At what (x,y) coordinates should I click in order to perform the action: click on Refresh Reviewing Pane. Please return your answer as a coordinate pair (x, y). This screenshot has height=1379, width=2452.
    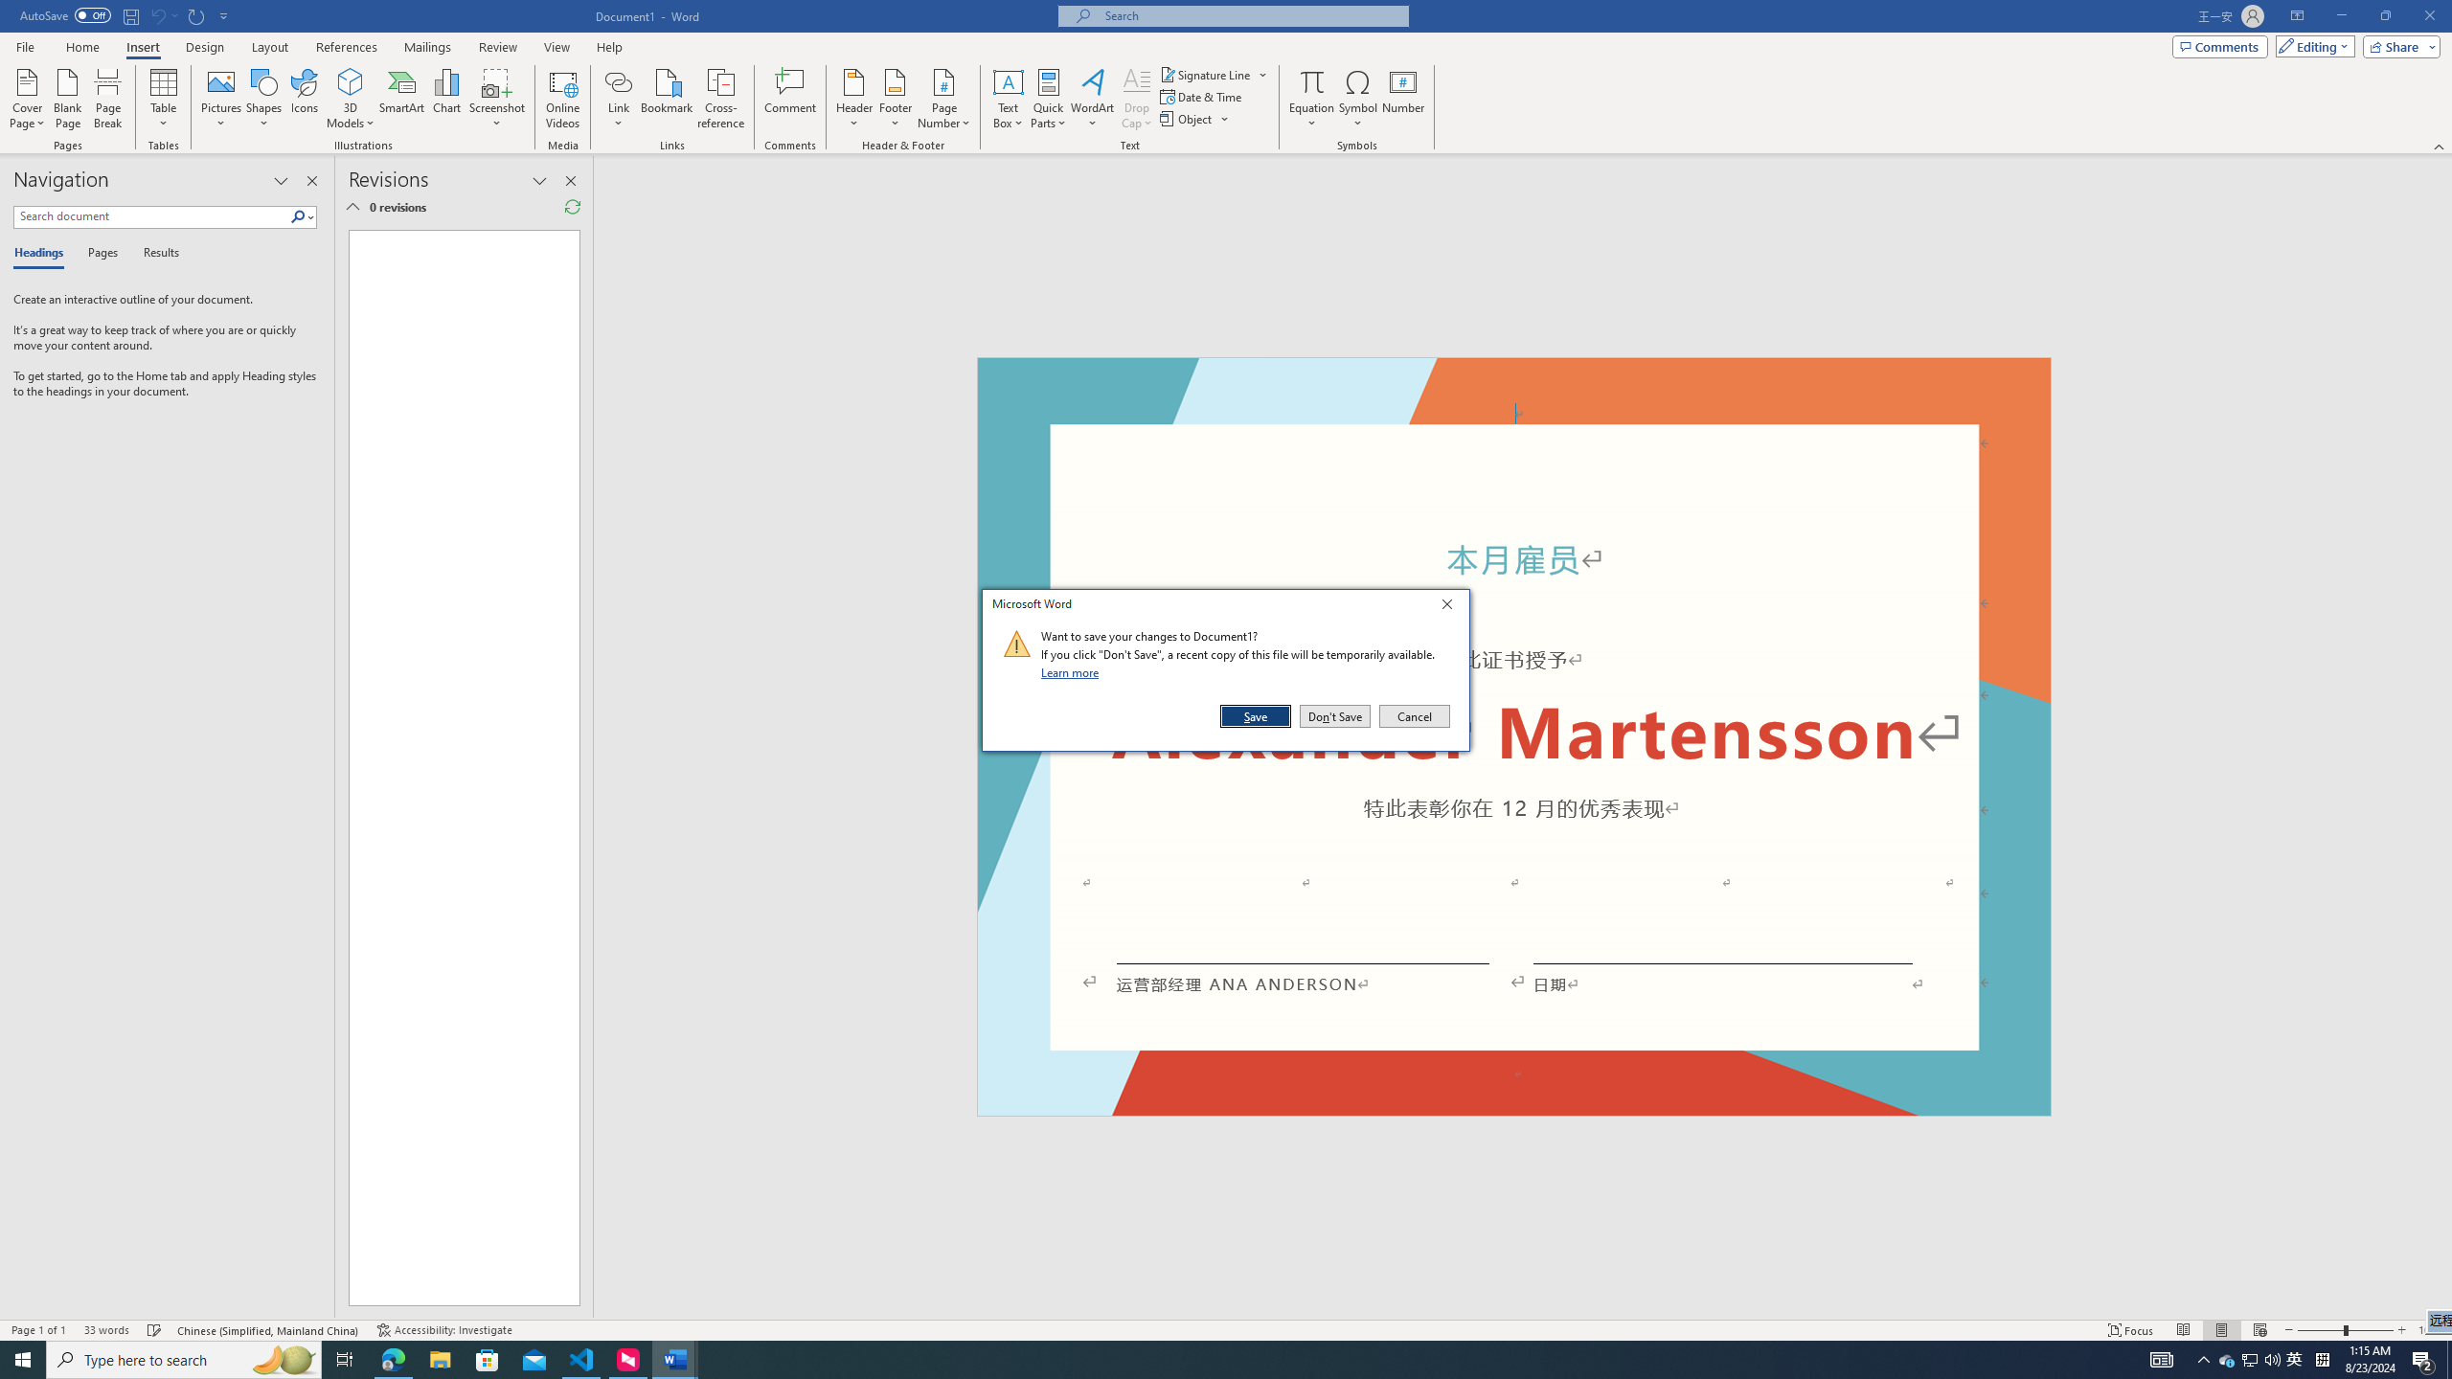
    Looking at the image, I should click on (572, 207).